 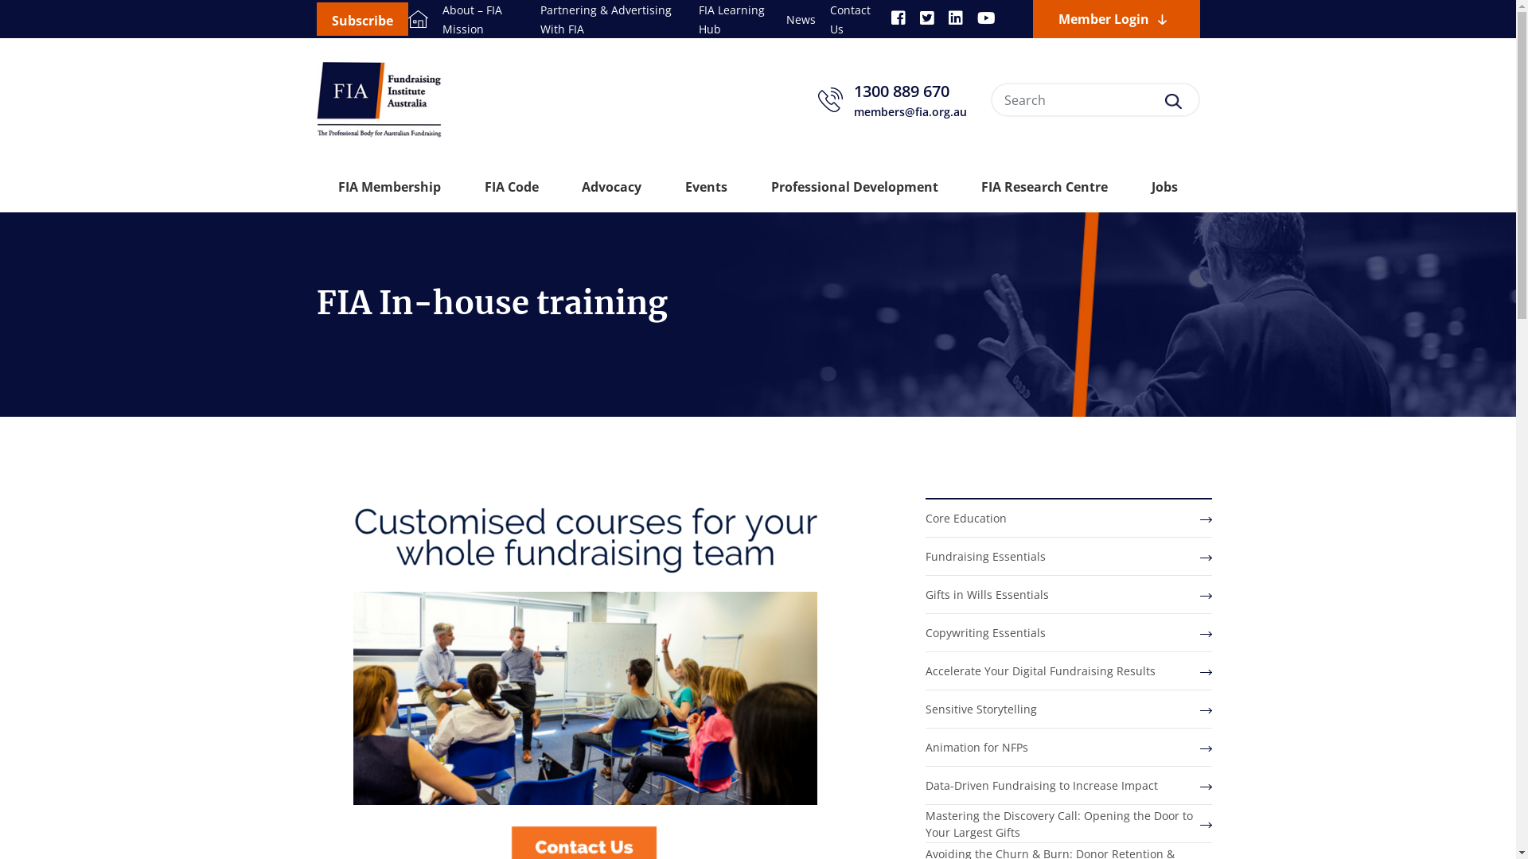 I want to click on FIA Code, so click(x=512, y=187).